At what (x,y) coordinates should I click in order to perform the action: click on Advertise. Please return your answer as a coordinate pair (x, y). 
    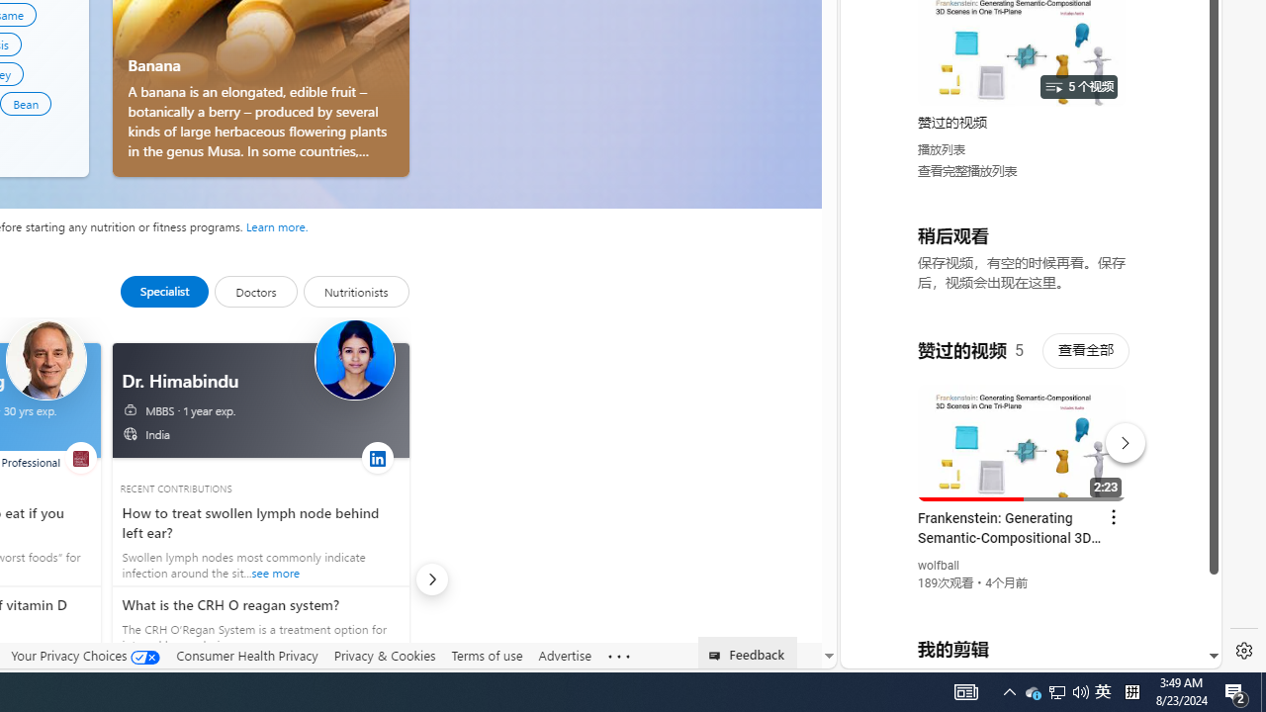
    Looking at the image, I should click on (564, 656).